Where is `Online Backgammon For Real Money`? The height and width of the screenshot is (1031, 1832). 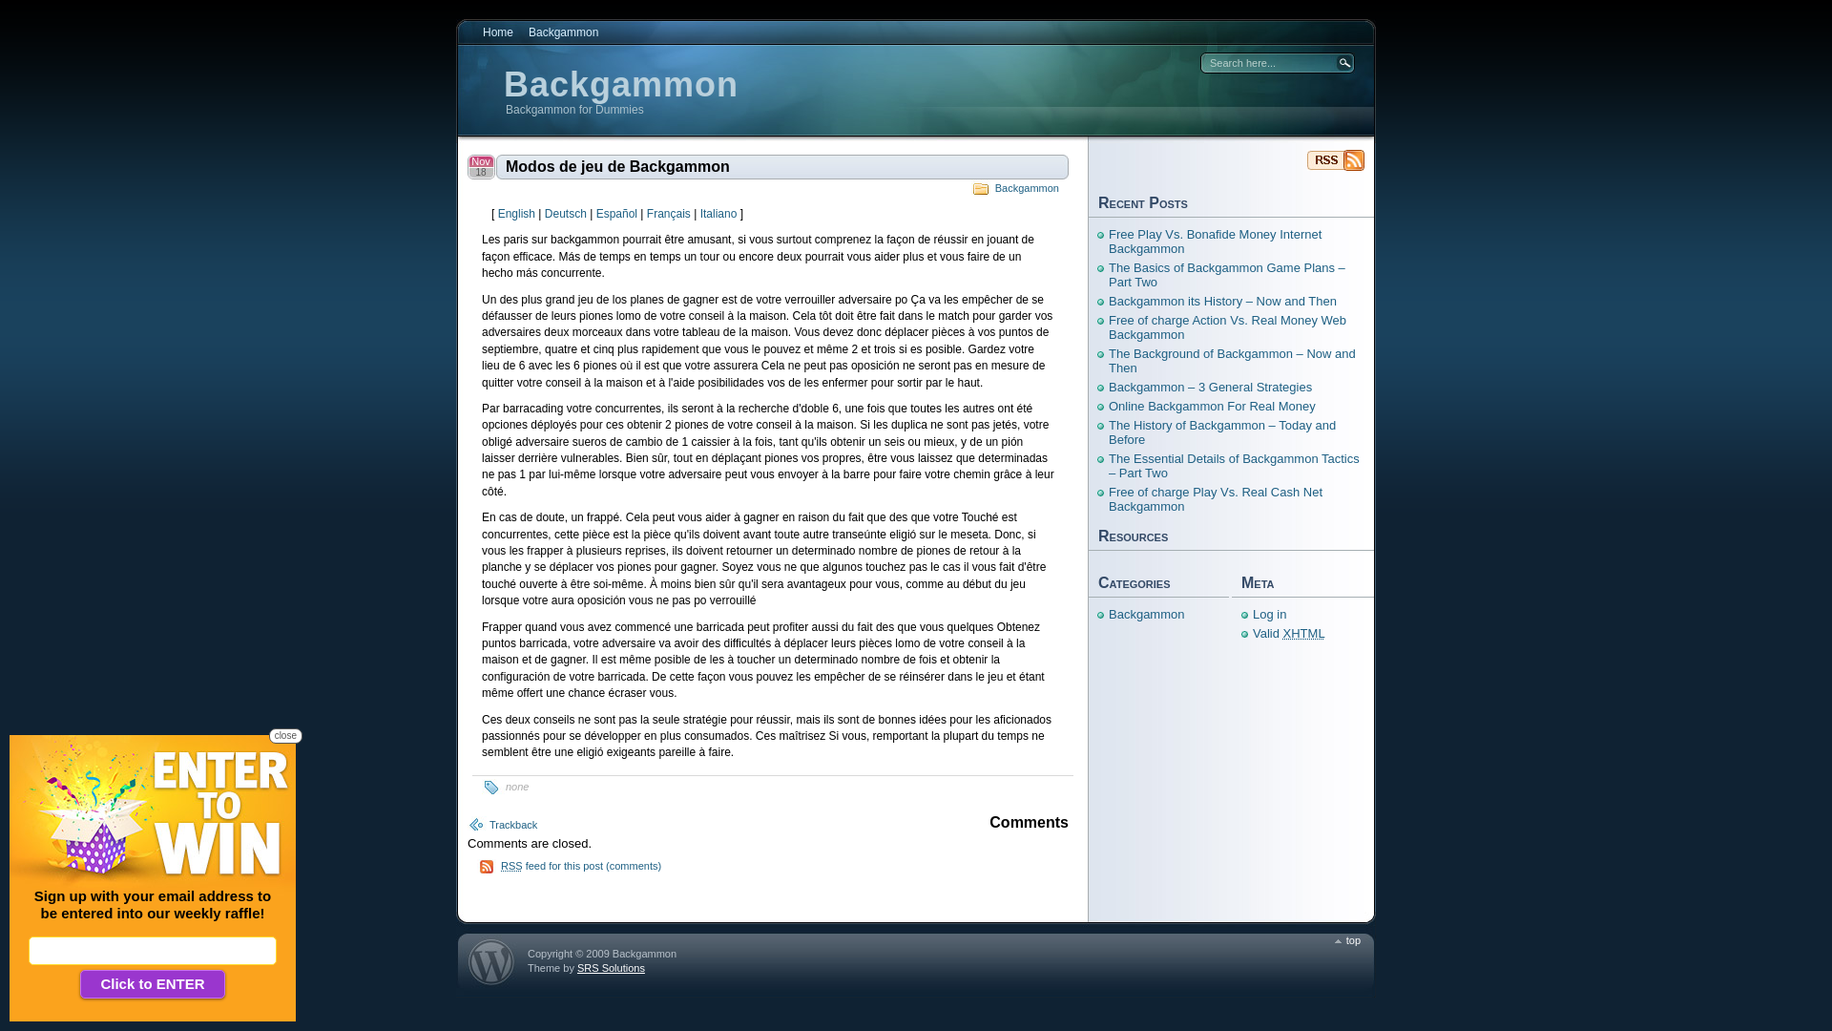
Online Backgammon For Real Money is located at coordinates (1212, 407).